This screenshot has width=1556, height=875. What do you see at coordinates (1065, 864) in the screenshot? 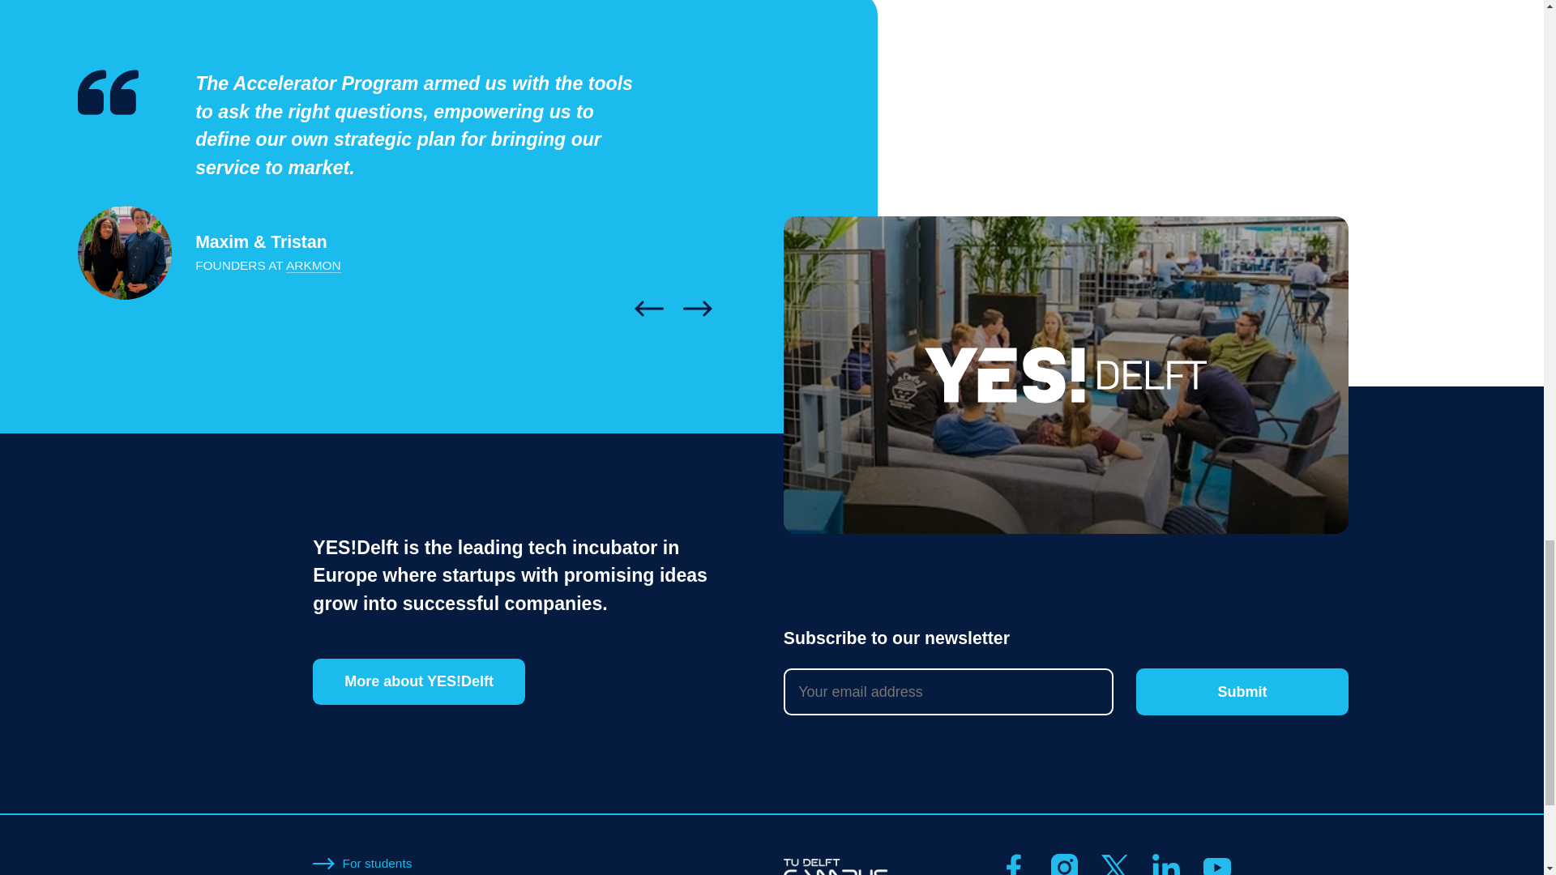
I see `Instagram` at bounding box center [1065, 864].